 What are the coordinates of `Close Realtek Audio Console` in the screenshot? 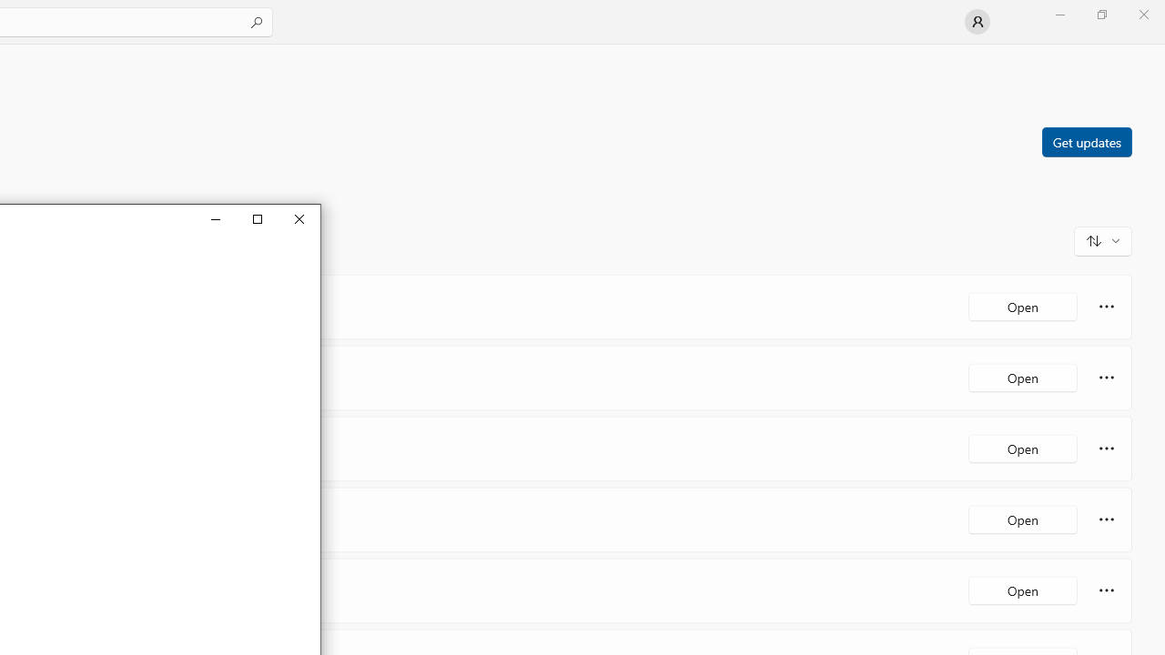 It's located at (299, 218).